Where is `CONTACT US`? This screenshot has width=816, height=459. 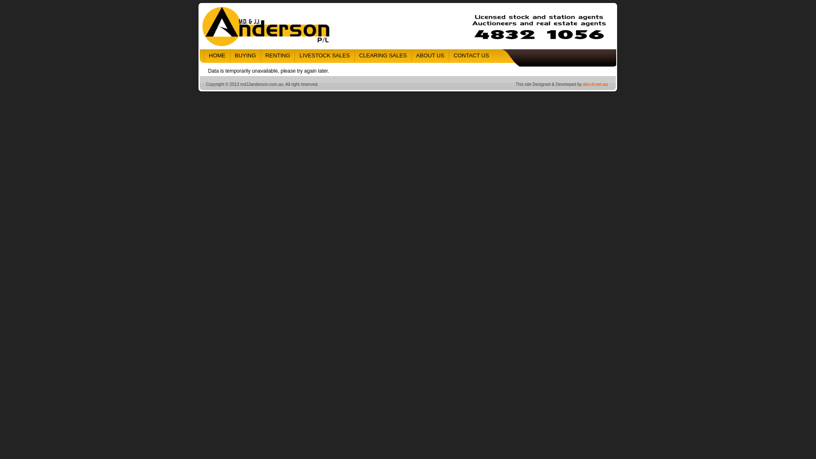
CONTACT US is located at coordinates (471, 55).